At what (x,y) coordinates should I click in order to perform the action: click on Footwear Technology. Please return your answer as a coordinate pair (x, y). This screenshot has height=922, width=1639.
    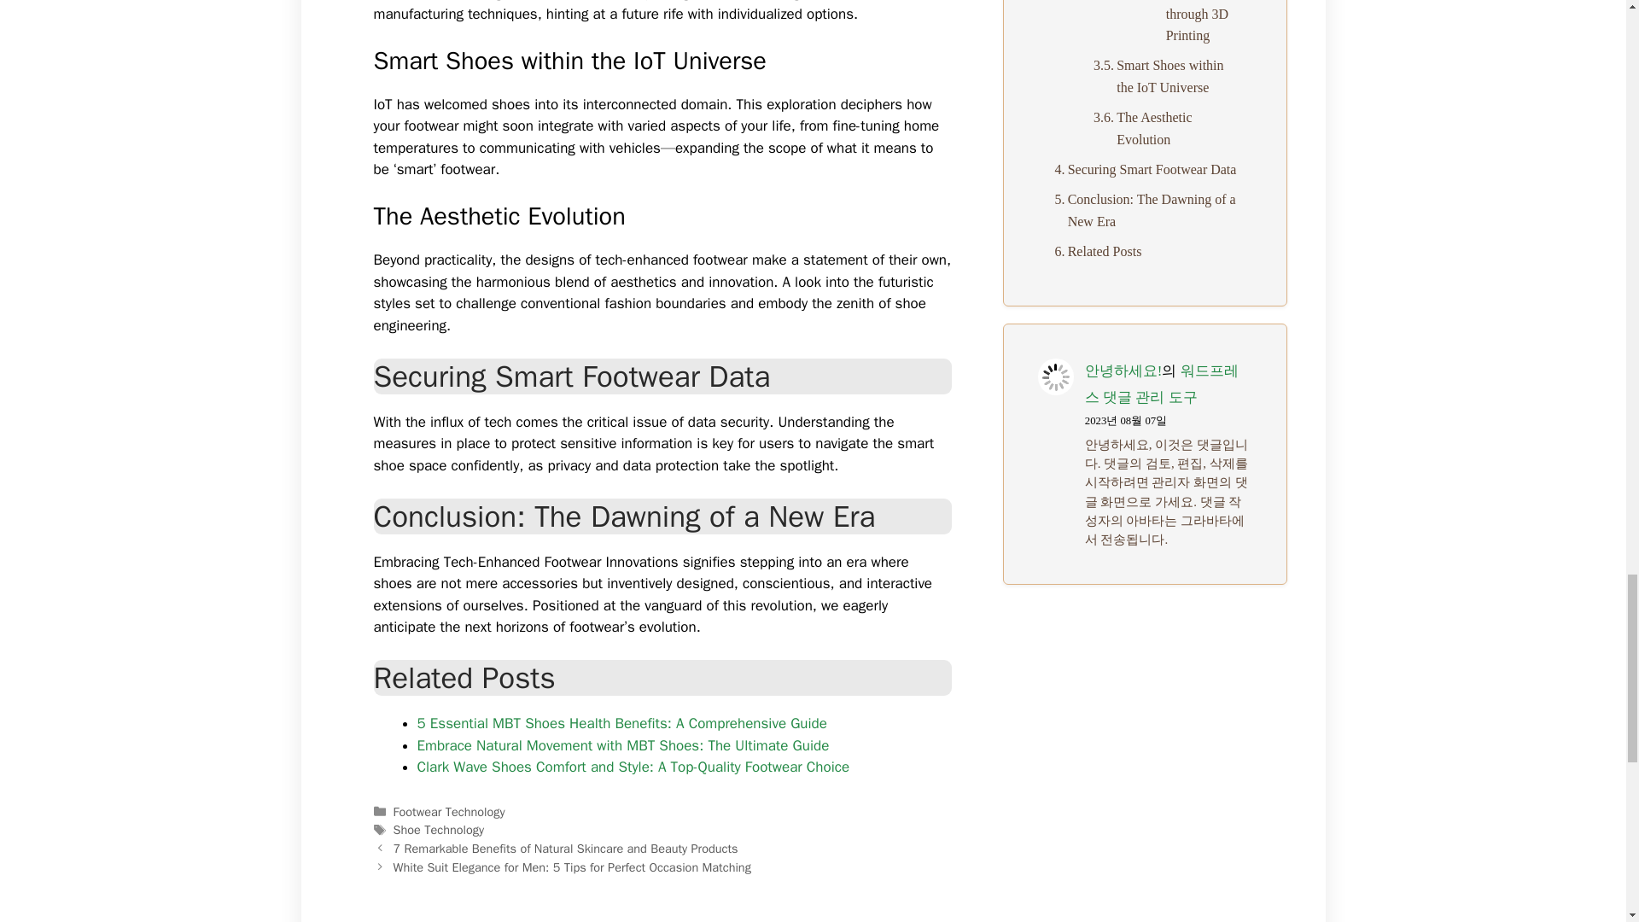
    Looking at the image, I should click on (449, 811).